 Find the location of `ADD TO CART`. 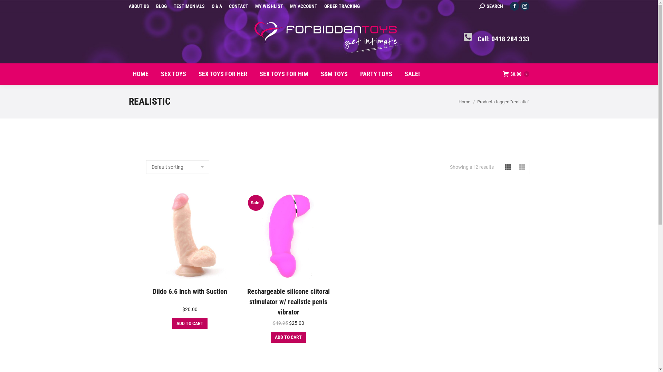

ADD TO CART is located at coordinates (288, 337).